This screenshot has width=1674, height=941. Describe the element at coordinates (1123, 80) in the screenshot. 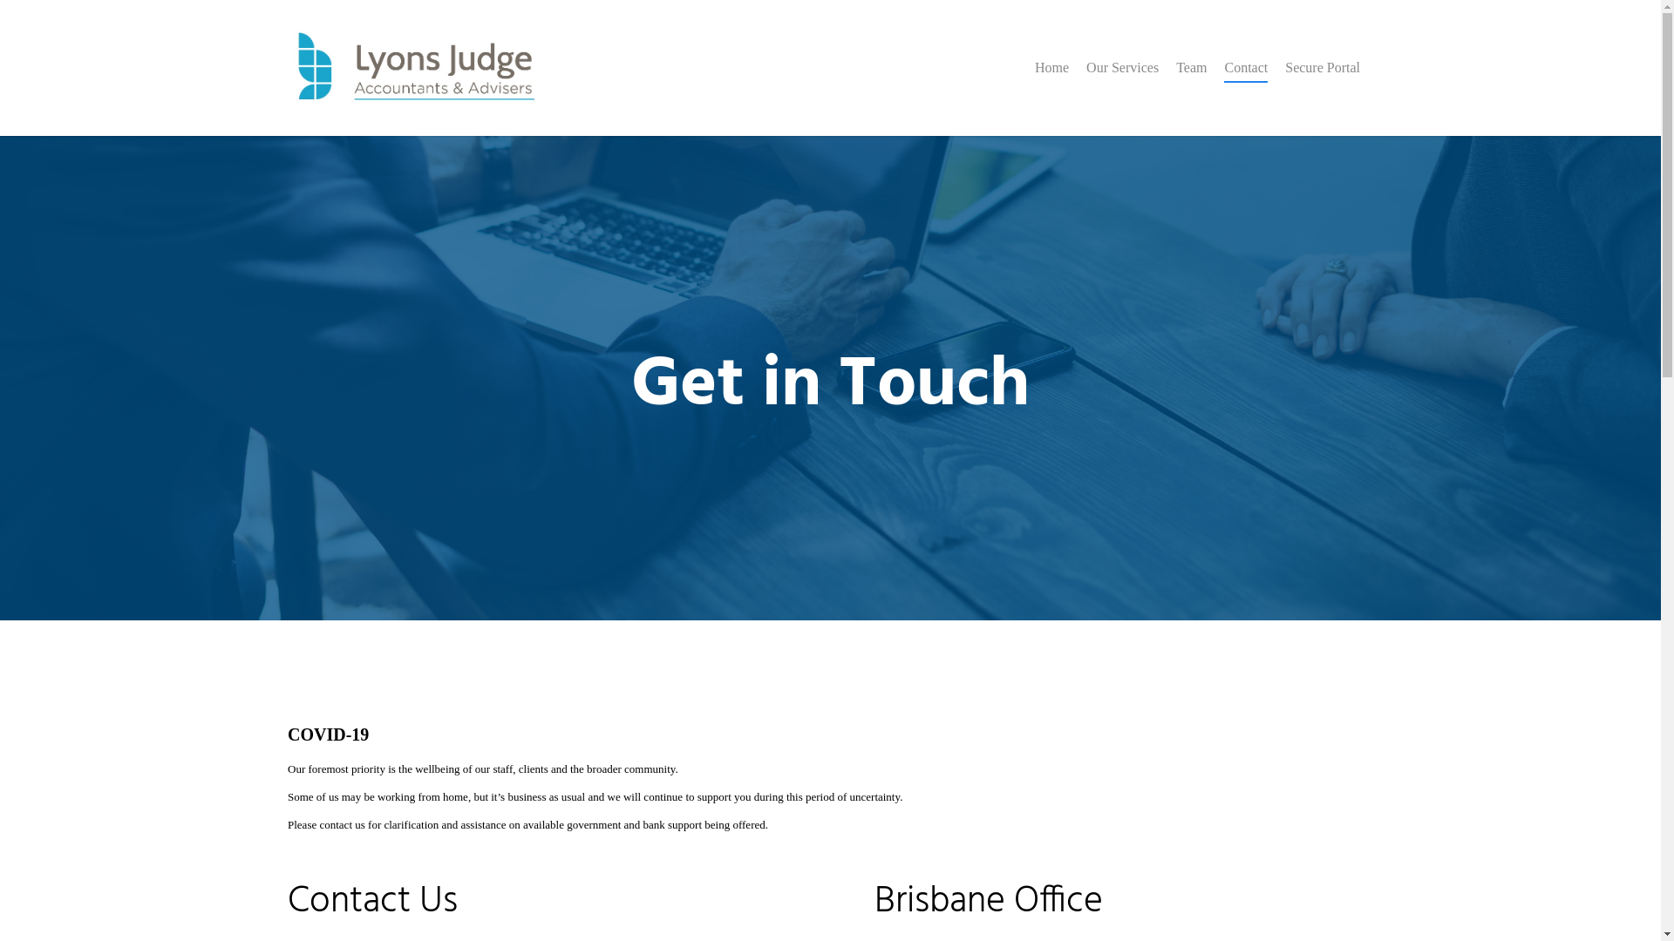

I see `Our Services` at that location.